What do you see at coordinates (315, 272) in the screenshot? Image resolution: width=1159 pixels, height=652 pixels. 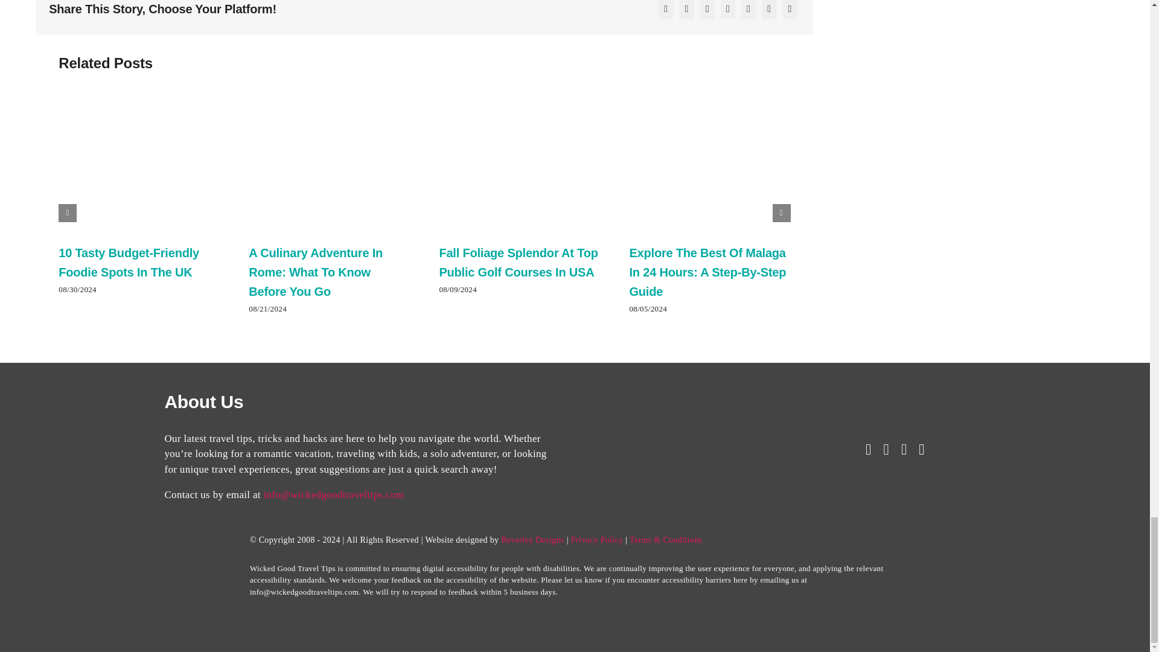 I see `A Culinary Adventure in Rome: What To Know Before You Go` at bounding box center [315, 272].